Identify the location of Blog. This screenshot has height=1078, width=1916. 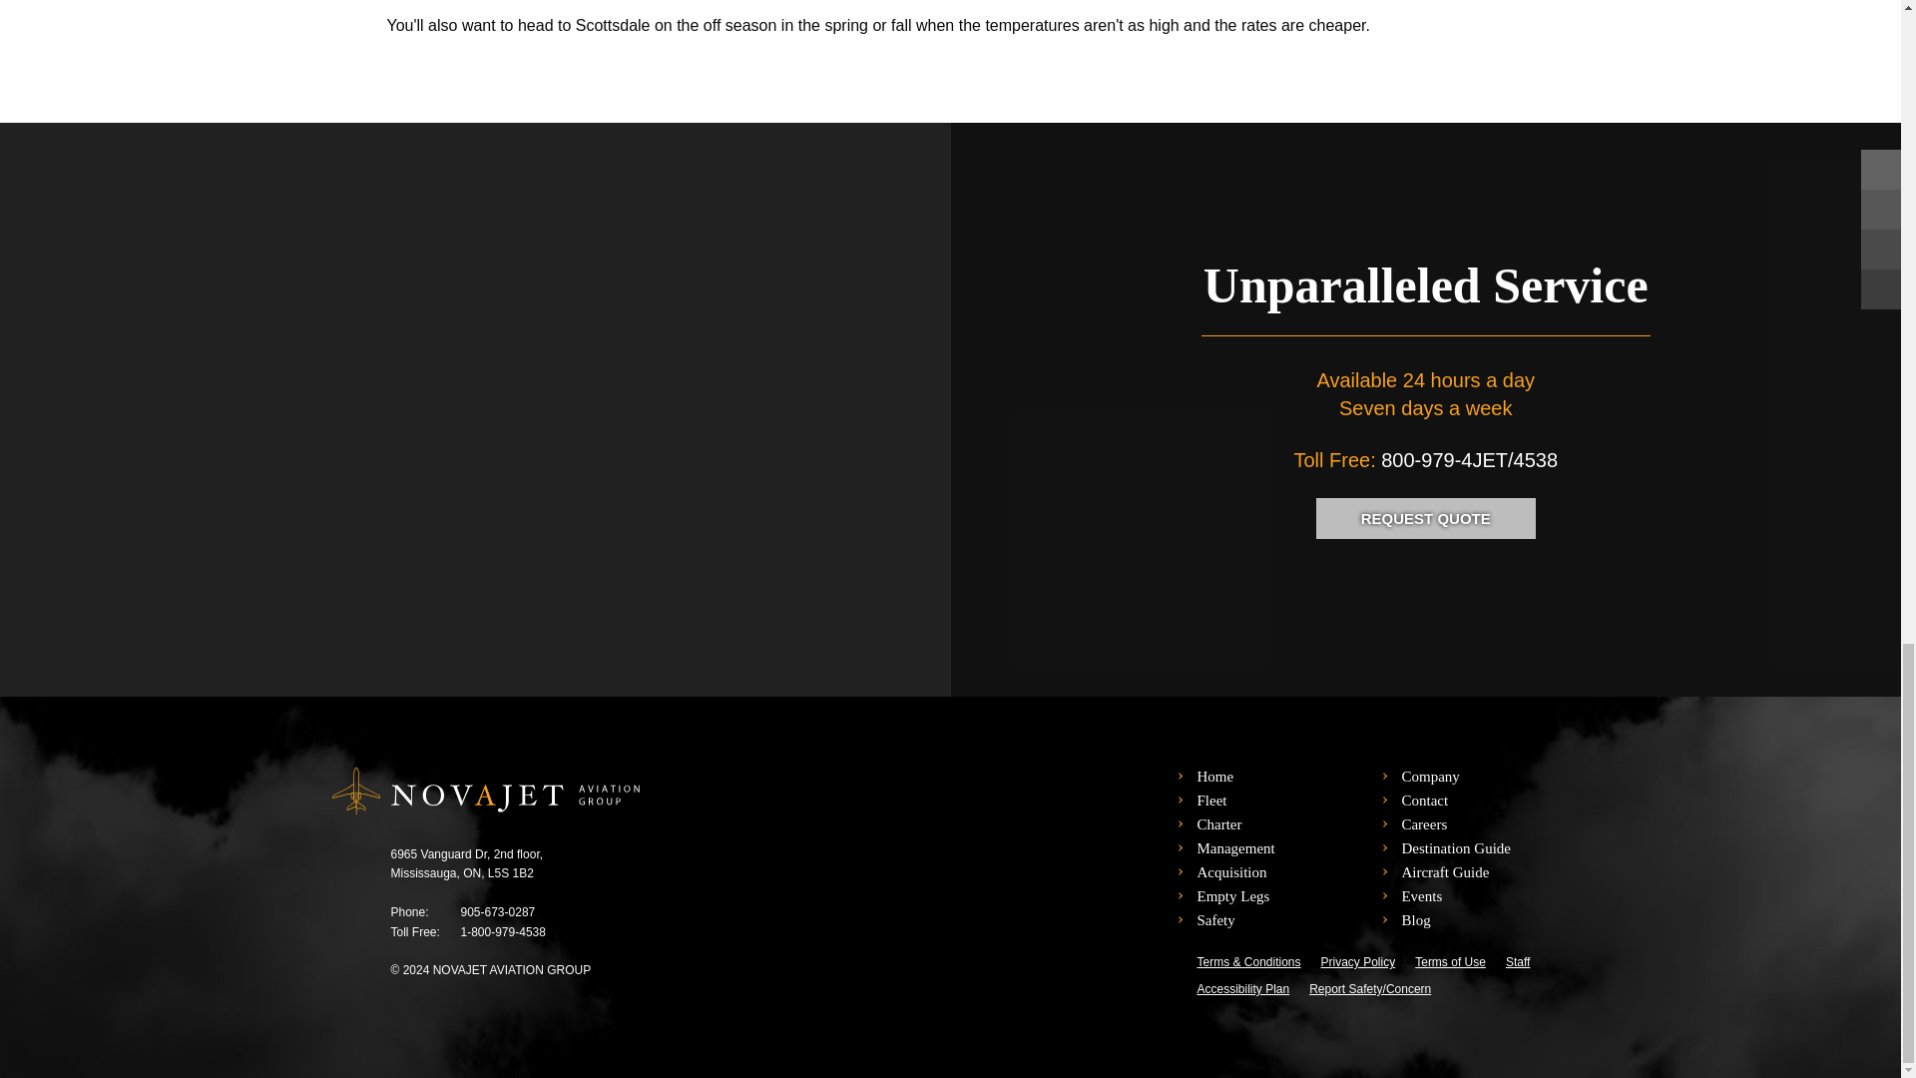
(1415, 919).